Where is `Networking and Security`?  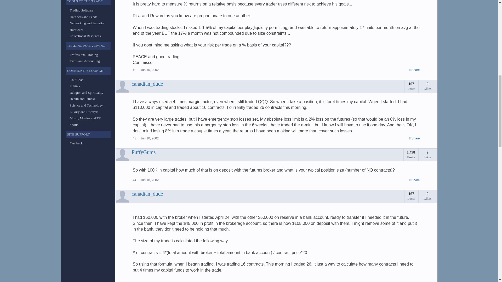
Networking and Security is located at coordinates (87, 23).